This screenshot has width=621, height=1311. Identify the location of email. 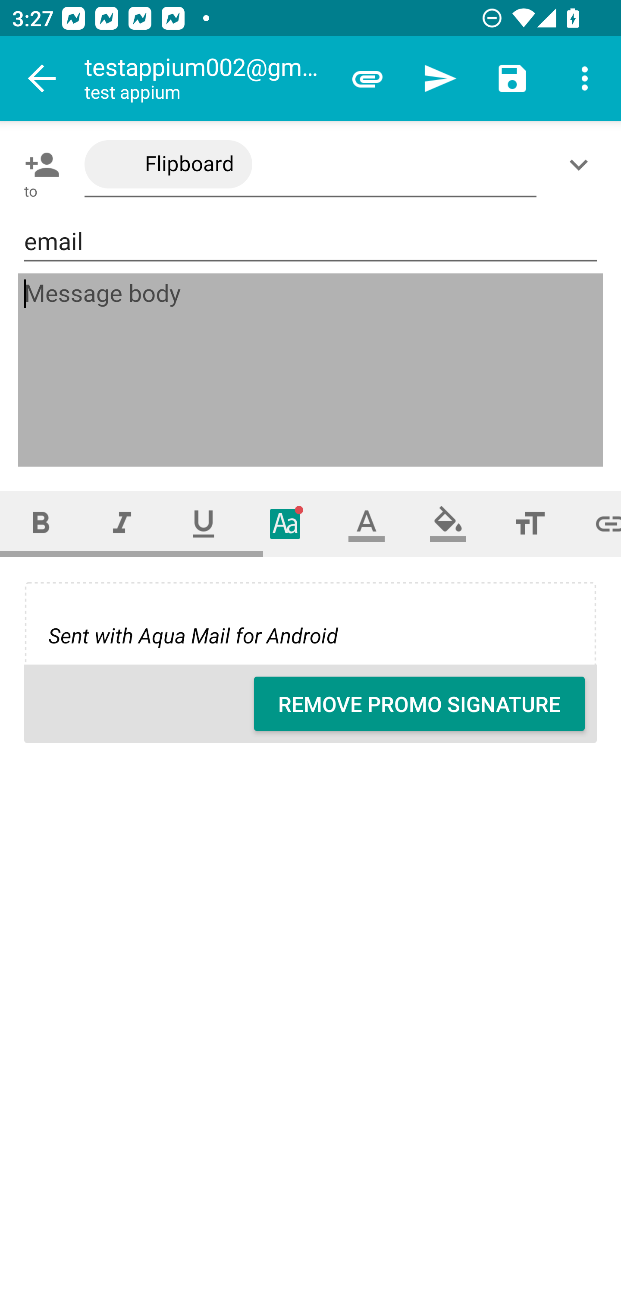
(310, 241).